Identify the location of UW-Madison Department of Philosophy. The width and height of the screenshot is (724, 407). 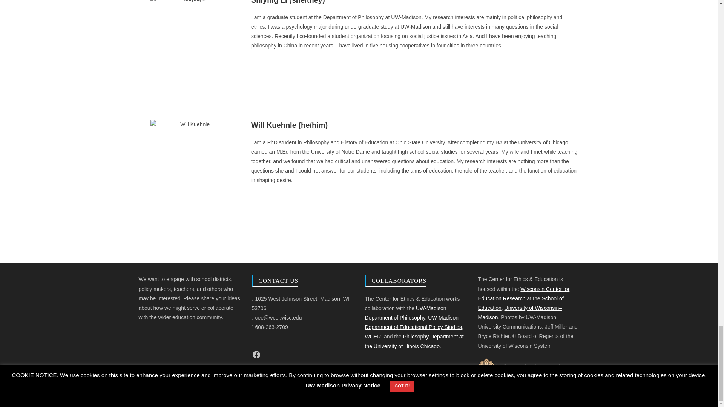
(406, 313).